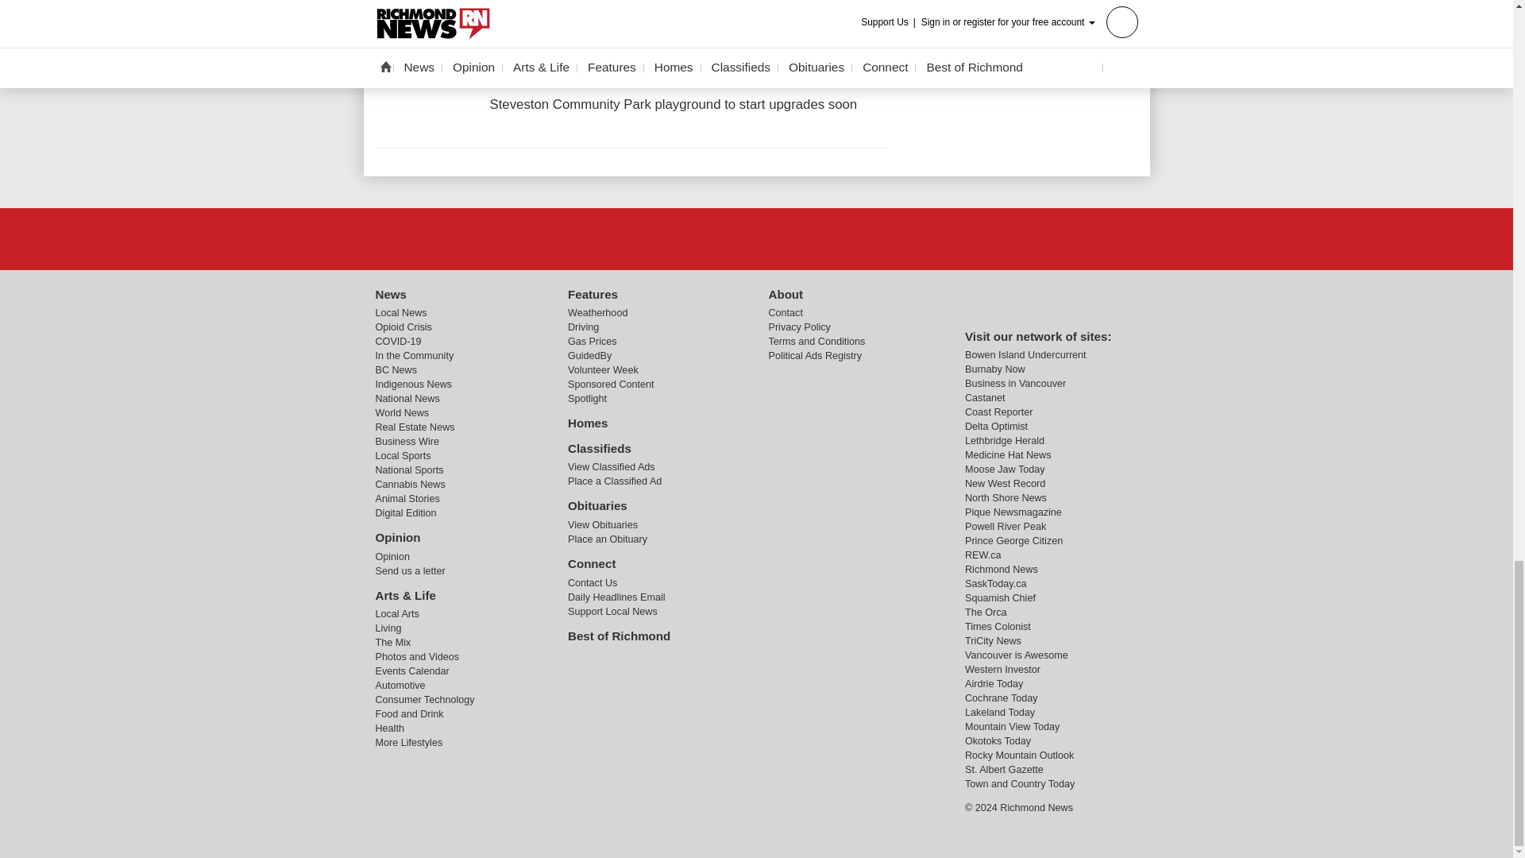  Describe the element at coordinates (755, 238) in the screenshot. I see `X` at that location.